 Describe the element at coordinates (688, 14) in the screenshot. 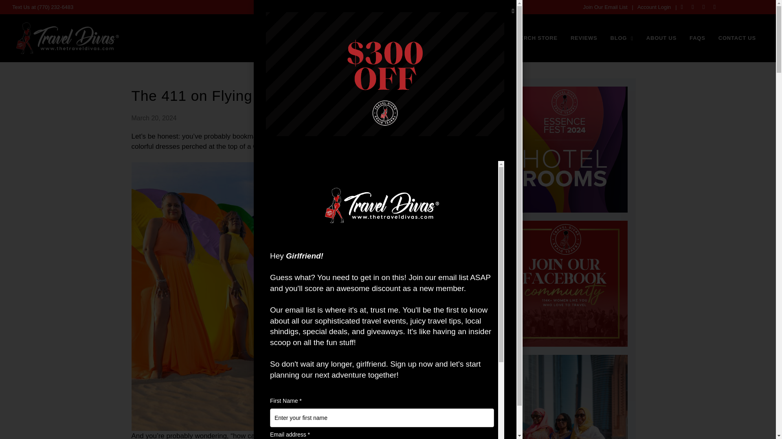

I see `FAQS` at that location.